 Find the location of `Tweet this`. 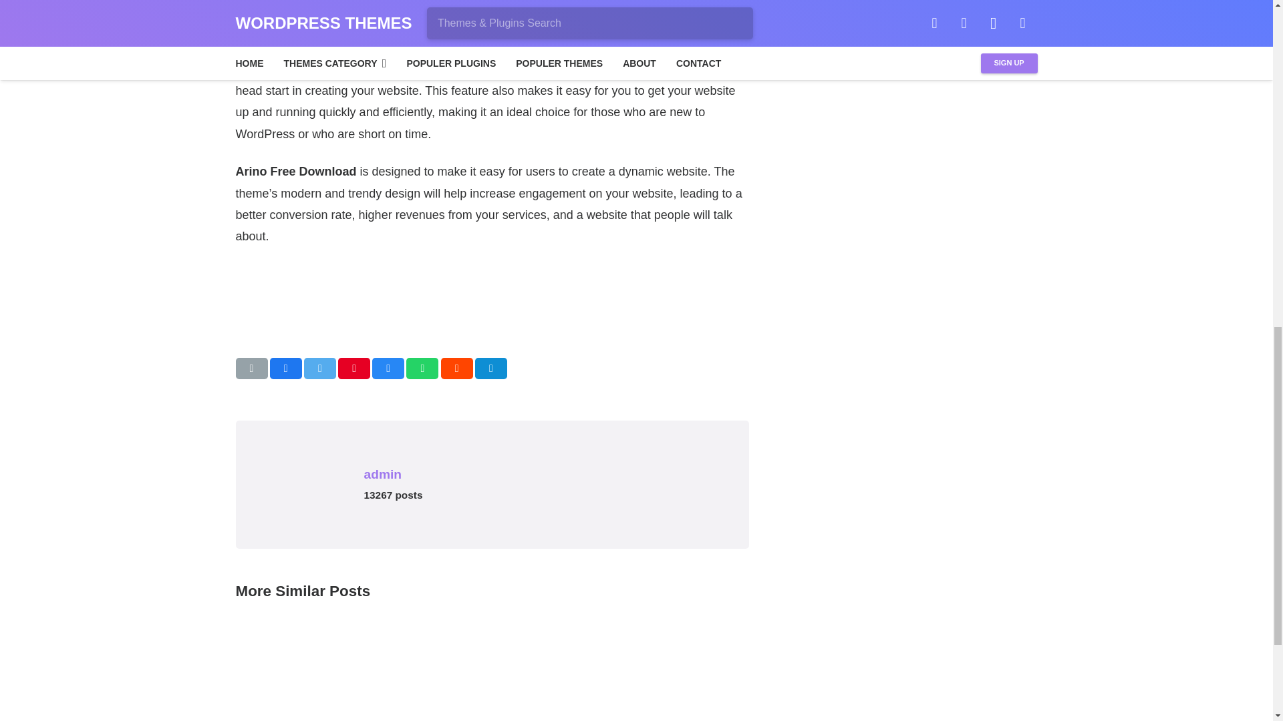

Tweet this is located at coordinates (320, 369).